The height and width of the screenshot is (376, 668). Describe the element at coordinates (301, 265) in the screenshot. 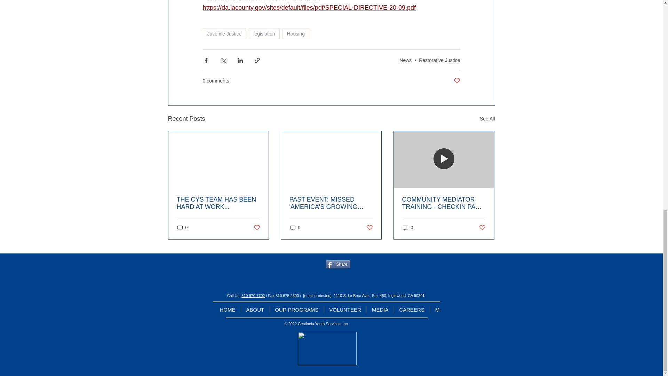

I see `Facebook Like` at that location.